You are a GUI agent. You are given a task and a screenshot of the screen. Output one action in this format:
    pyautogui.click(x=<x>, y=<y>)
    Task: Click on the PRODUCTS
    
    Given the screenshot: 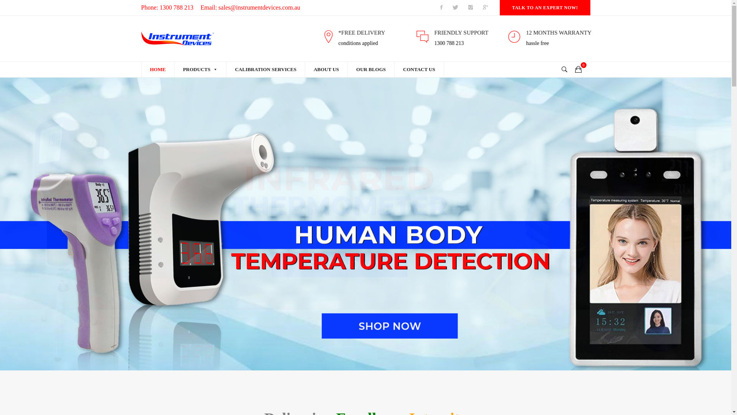 What is the action you would take?
    pyautogui.click(x=200, y=70)
    